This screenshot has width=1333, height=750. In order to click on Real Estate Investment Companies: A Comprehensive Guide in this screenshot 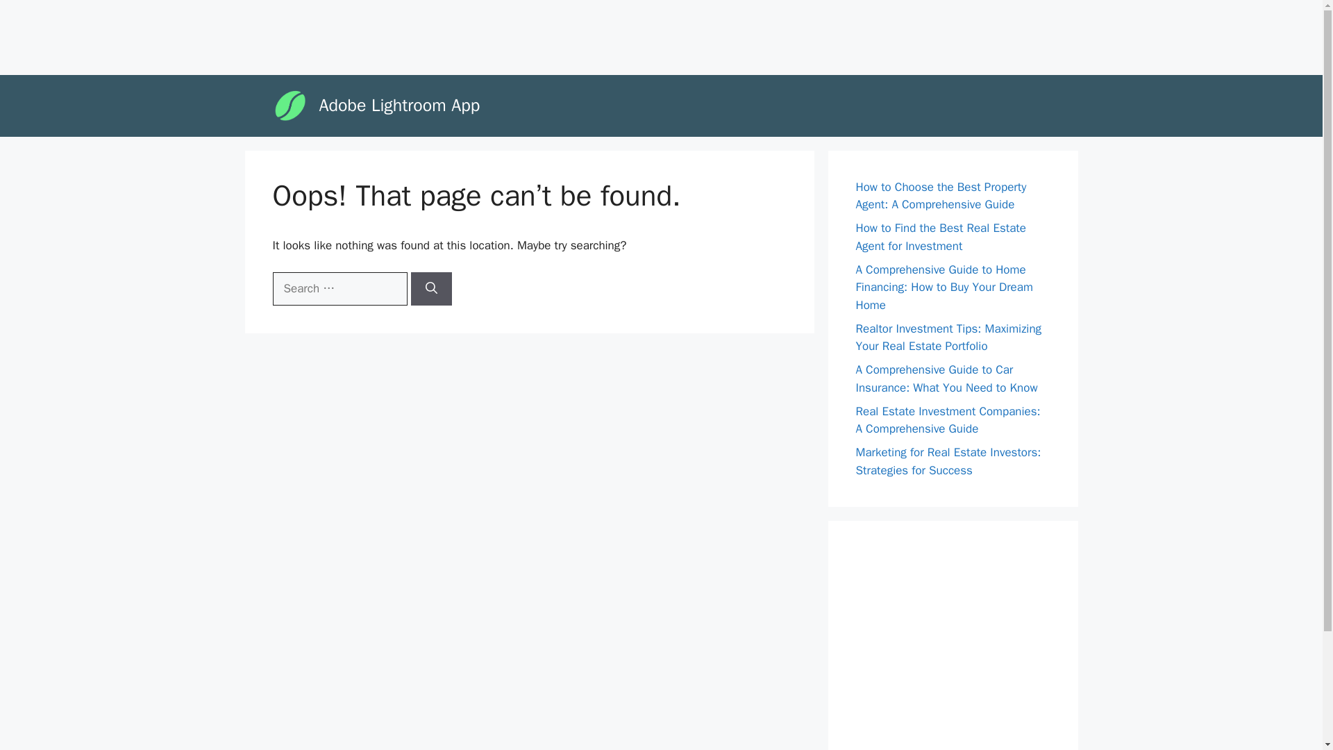, I will do `click(947, 420)`.